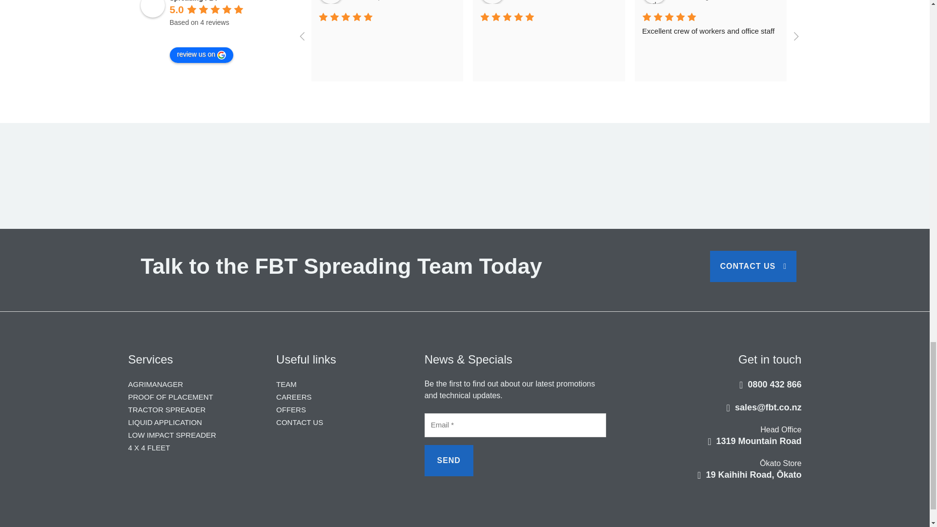  I want to click on Roger Stark, so click(654, 2).